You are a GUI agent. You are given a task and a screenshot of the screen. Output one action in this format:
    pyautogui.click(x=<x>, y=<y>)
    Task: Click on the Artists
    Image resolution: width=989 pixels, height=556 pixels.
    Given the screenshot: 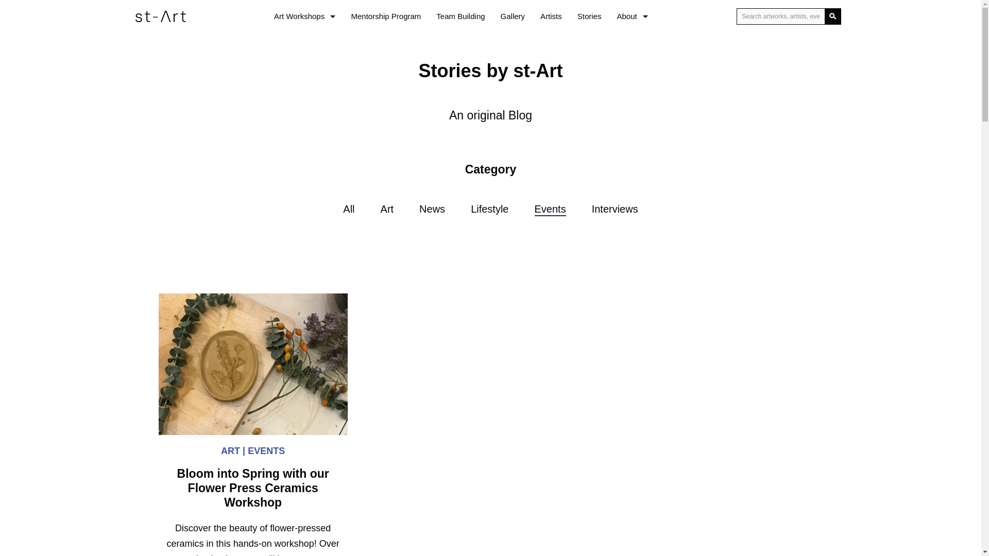 What is the action you would take?
    pyautogui.click(x=551, y=16)
    